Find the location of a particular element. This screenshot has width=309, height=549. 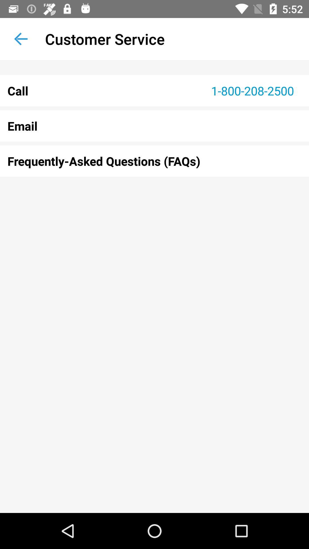

tap item below the email item is located at coordinates (154, 161).